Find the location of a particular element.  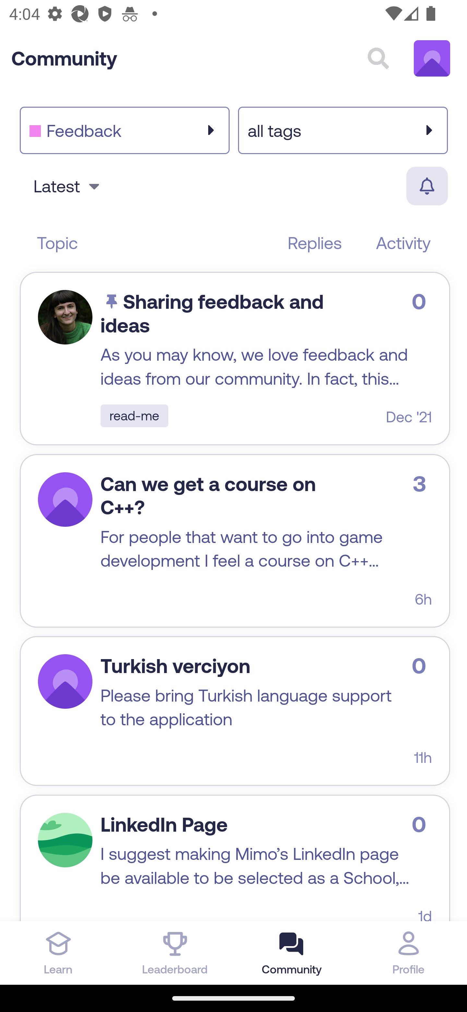

This topic has 0 replies is located at coordinates (422, 302).